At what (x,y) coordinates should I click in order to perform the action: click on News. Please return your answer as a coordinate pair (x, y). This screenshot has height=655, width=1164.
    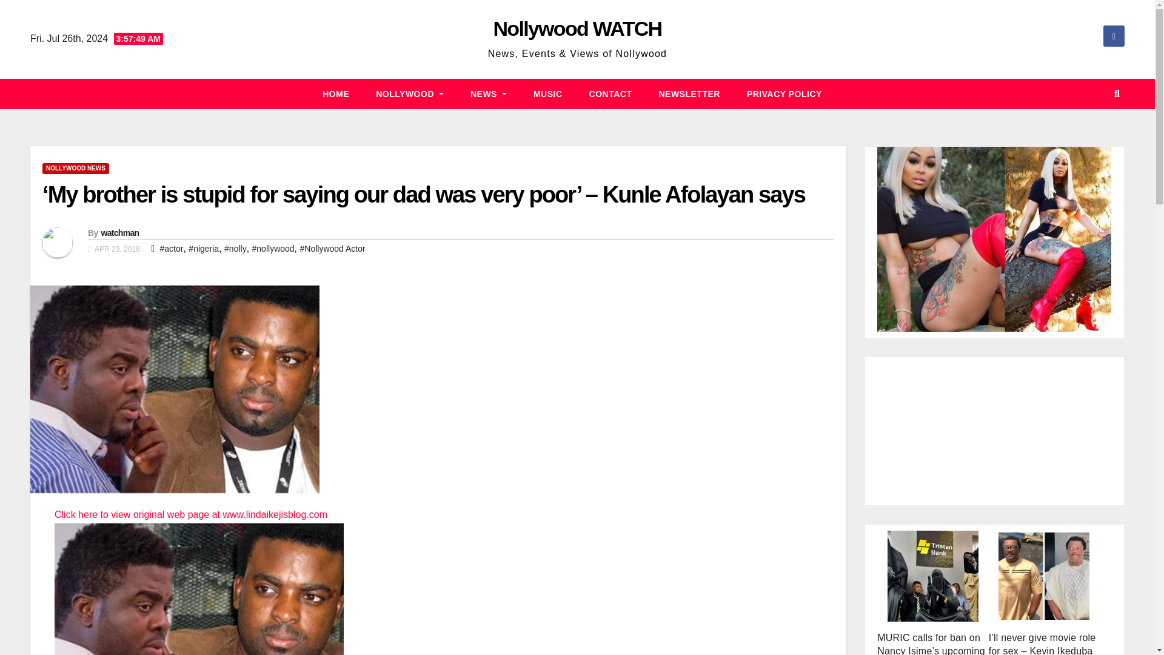
    Looking at the image, I should click on (489, 93).